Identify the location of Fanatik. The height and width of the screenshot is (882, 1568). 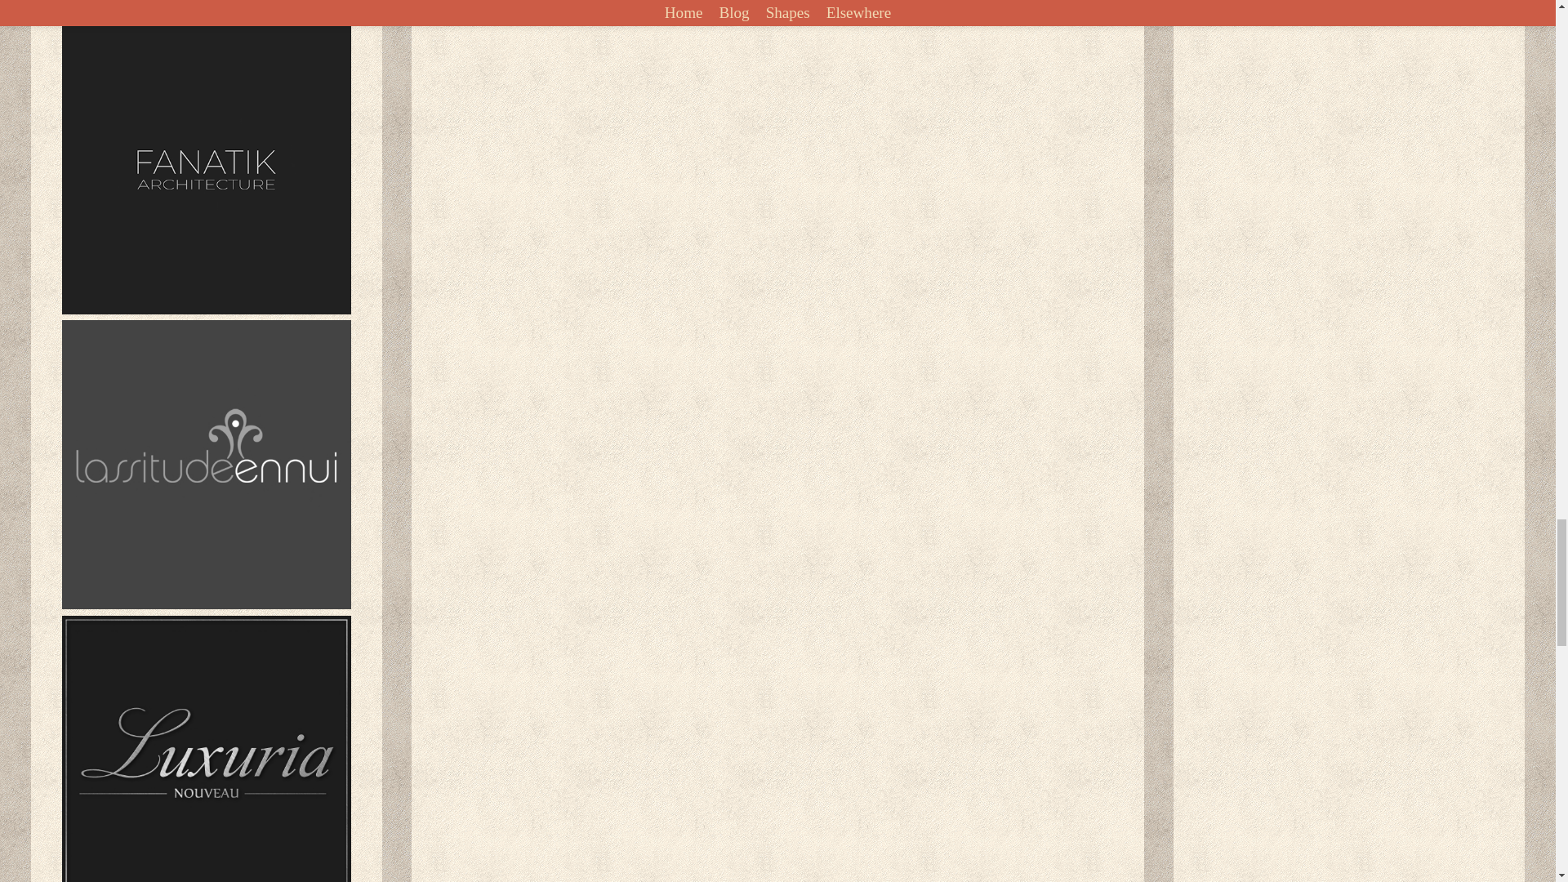
(207, 170).